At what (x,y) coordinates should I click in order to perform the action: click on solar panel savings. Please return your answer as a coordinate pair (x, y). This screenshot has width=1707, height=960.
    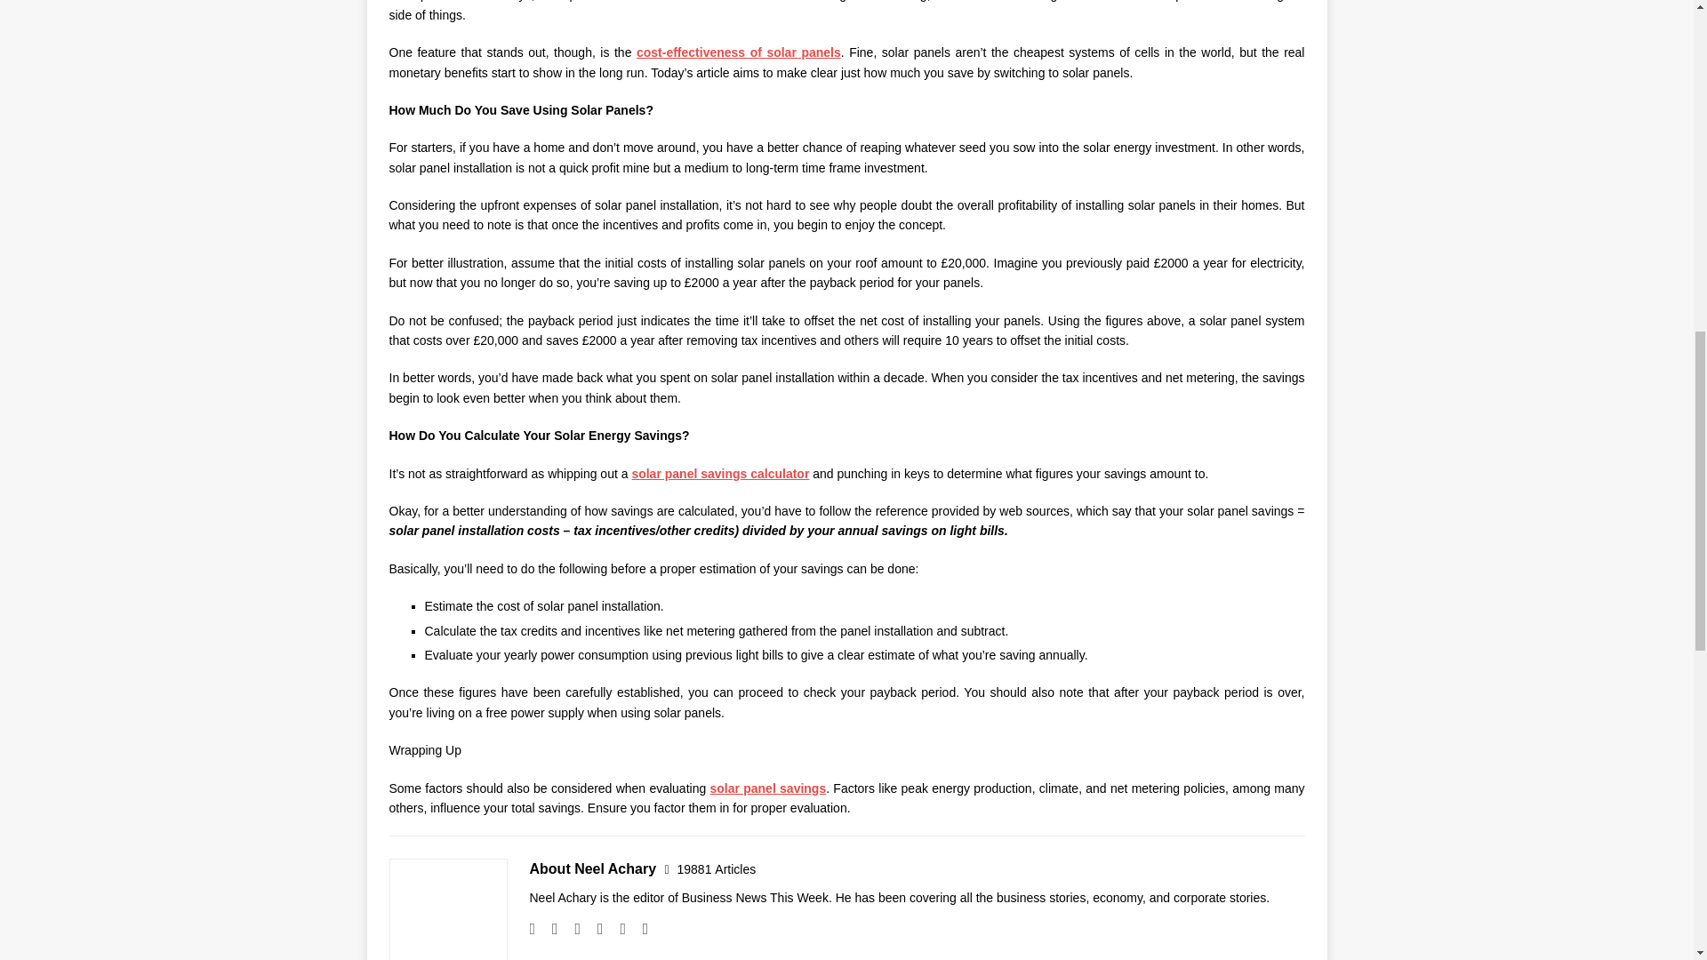
    Looking at the image, I should click on (768, 788).